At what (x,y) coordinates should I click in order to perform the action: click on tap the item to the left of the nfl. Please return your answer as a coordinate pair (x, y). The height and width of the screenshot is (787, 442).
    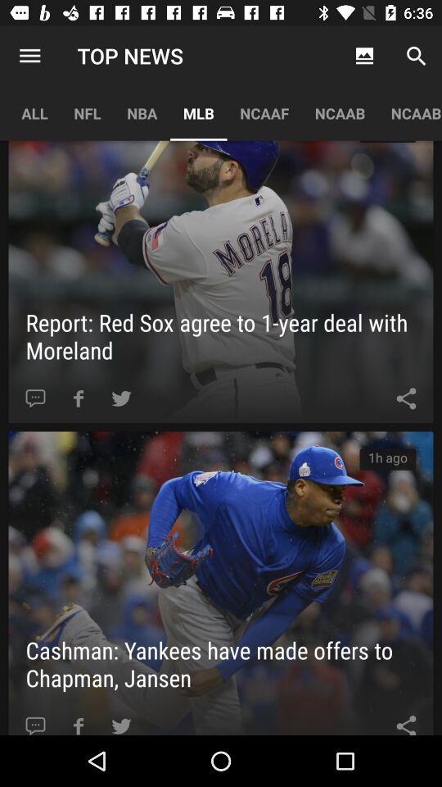
    Looking at the image, I should click on (29, 56).